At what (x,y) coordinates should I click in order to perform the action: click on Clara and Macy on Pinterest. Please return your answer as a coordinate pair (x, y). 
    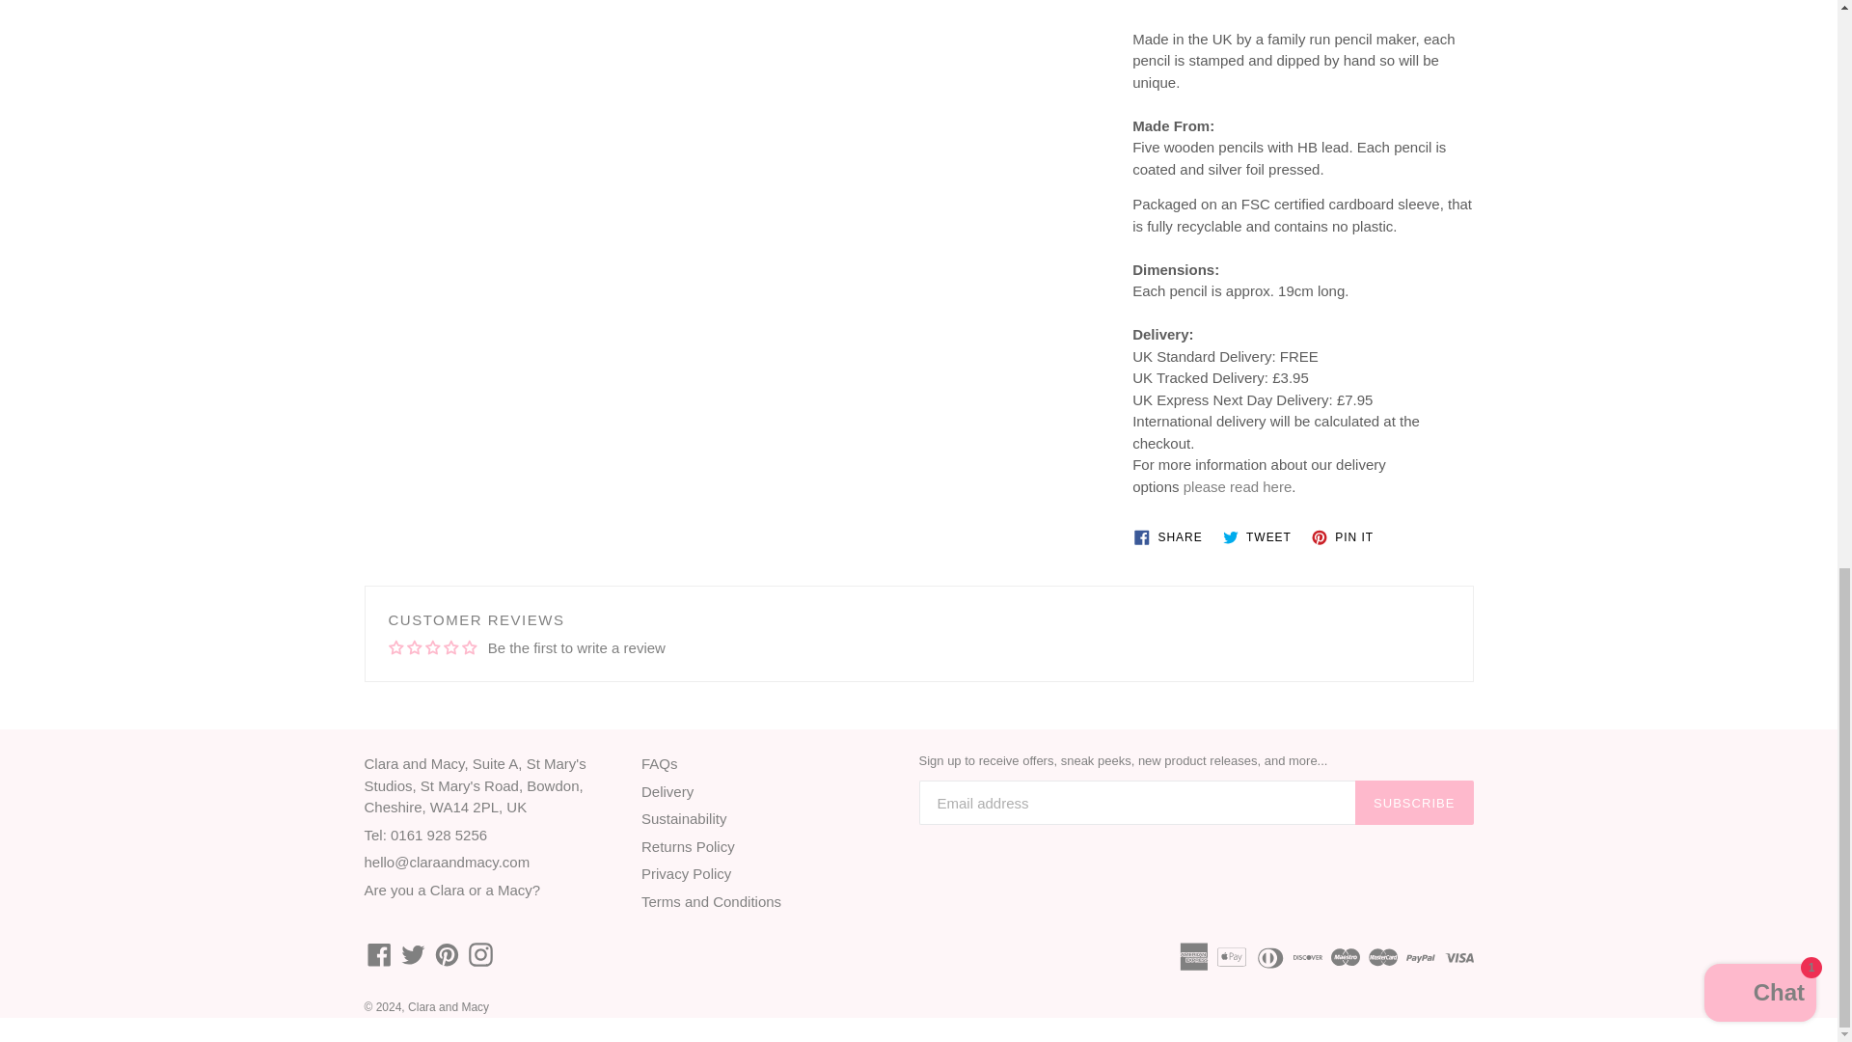
    Looking at the image, I should click on (446, 955).